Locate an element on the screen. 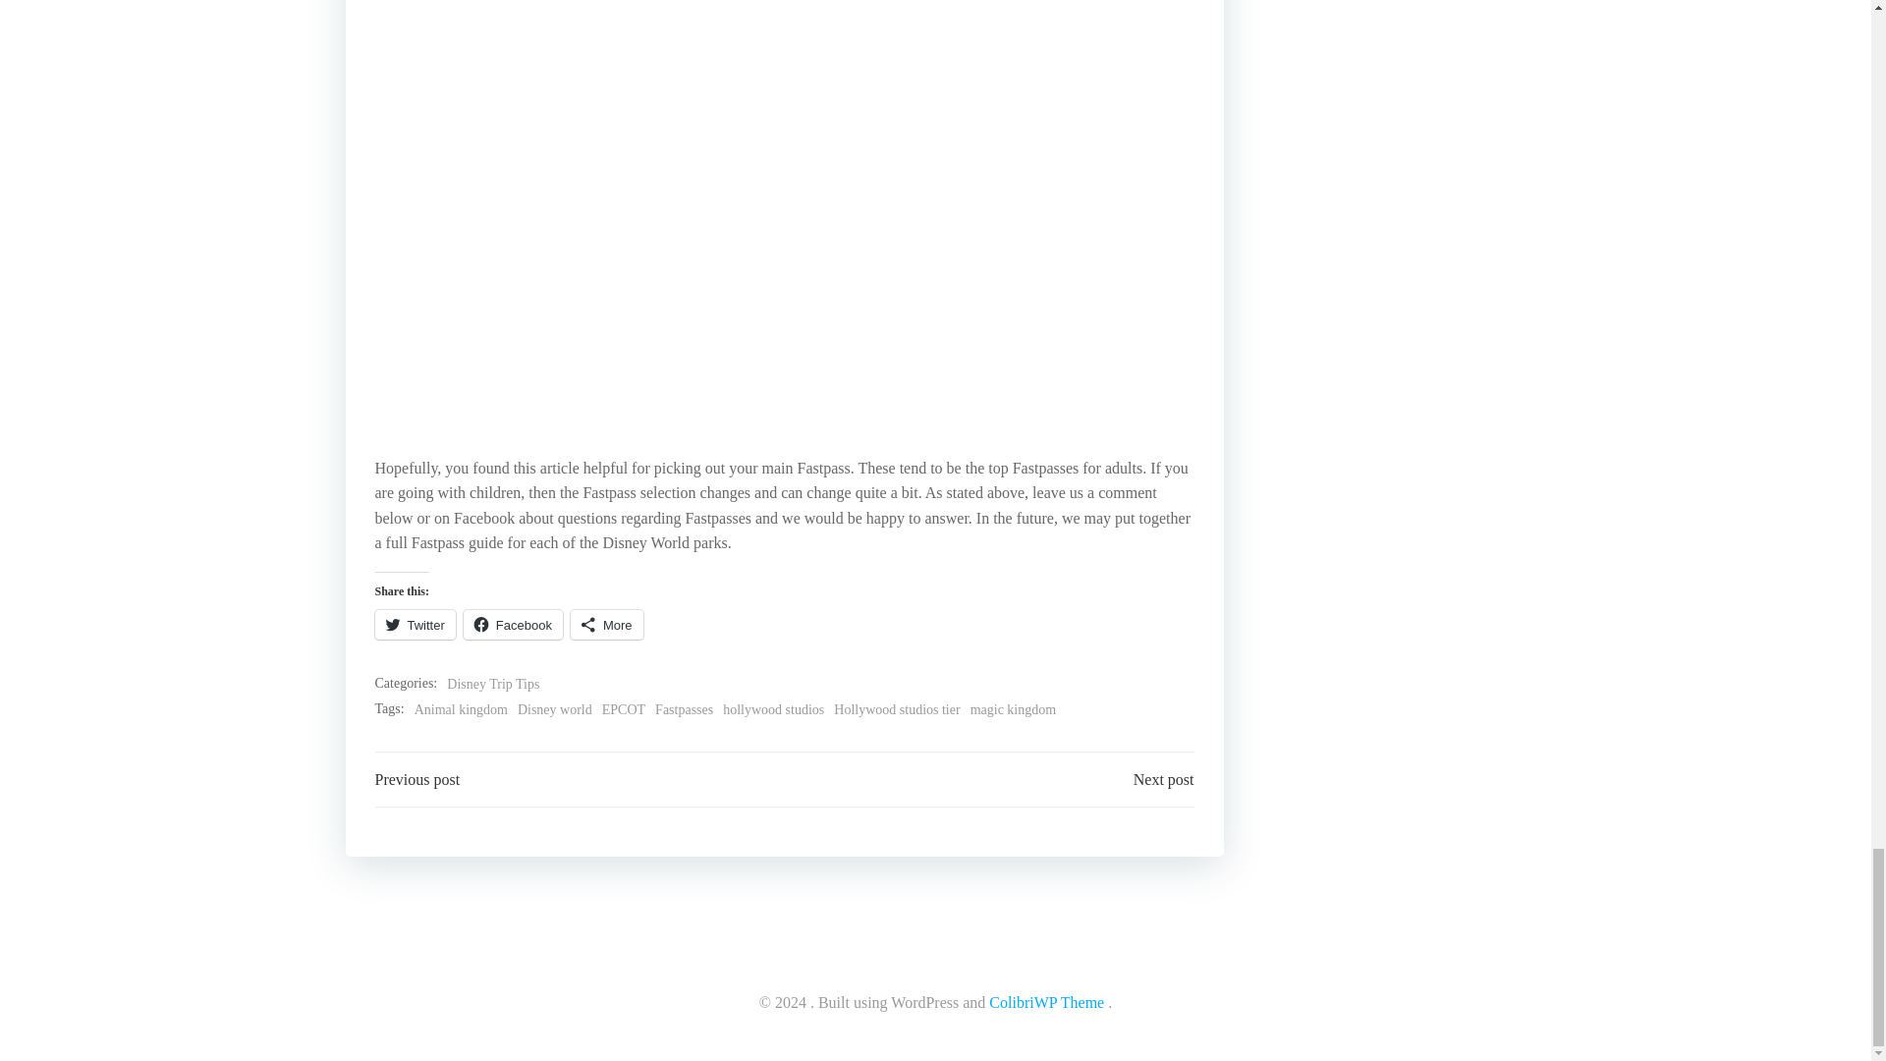 This screenshot has height=1061, width=1886. Tag: Disney world is located at coordinates (554, 709).